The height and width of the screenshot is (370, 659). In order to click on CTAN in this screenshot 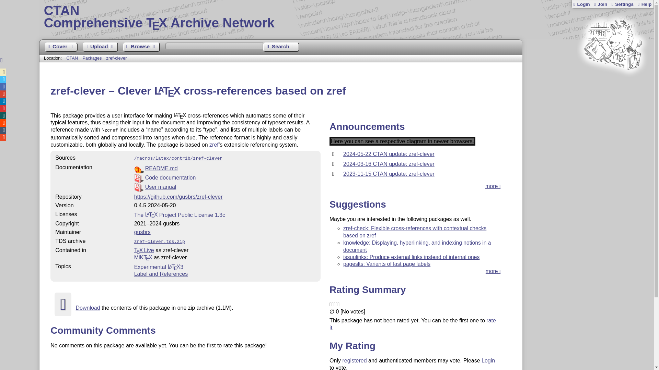, I will do `click(72, 58)`.